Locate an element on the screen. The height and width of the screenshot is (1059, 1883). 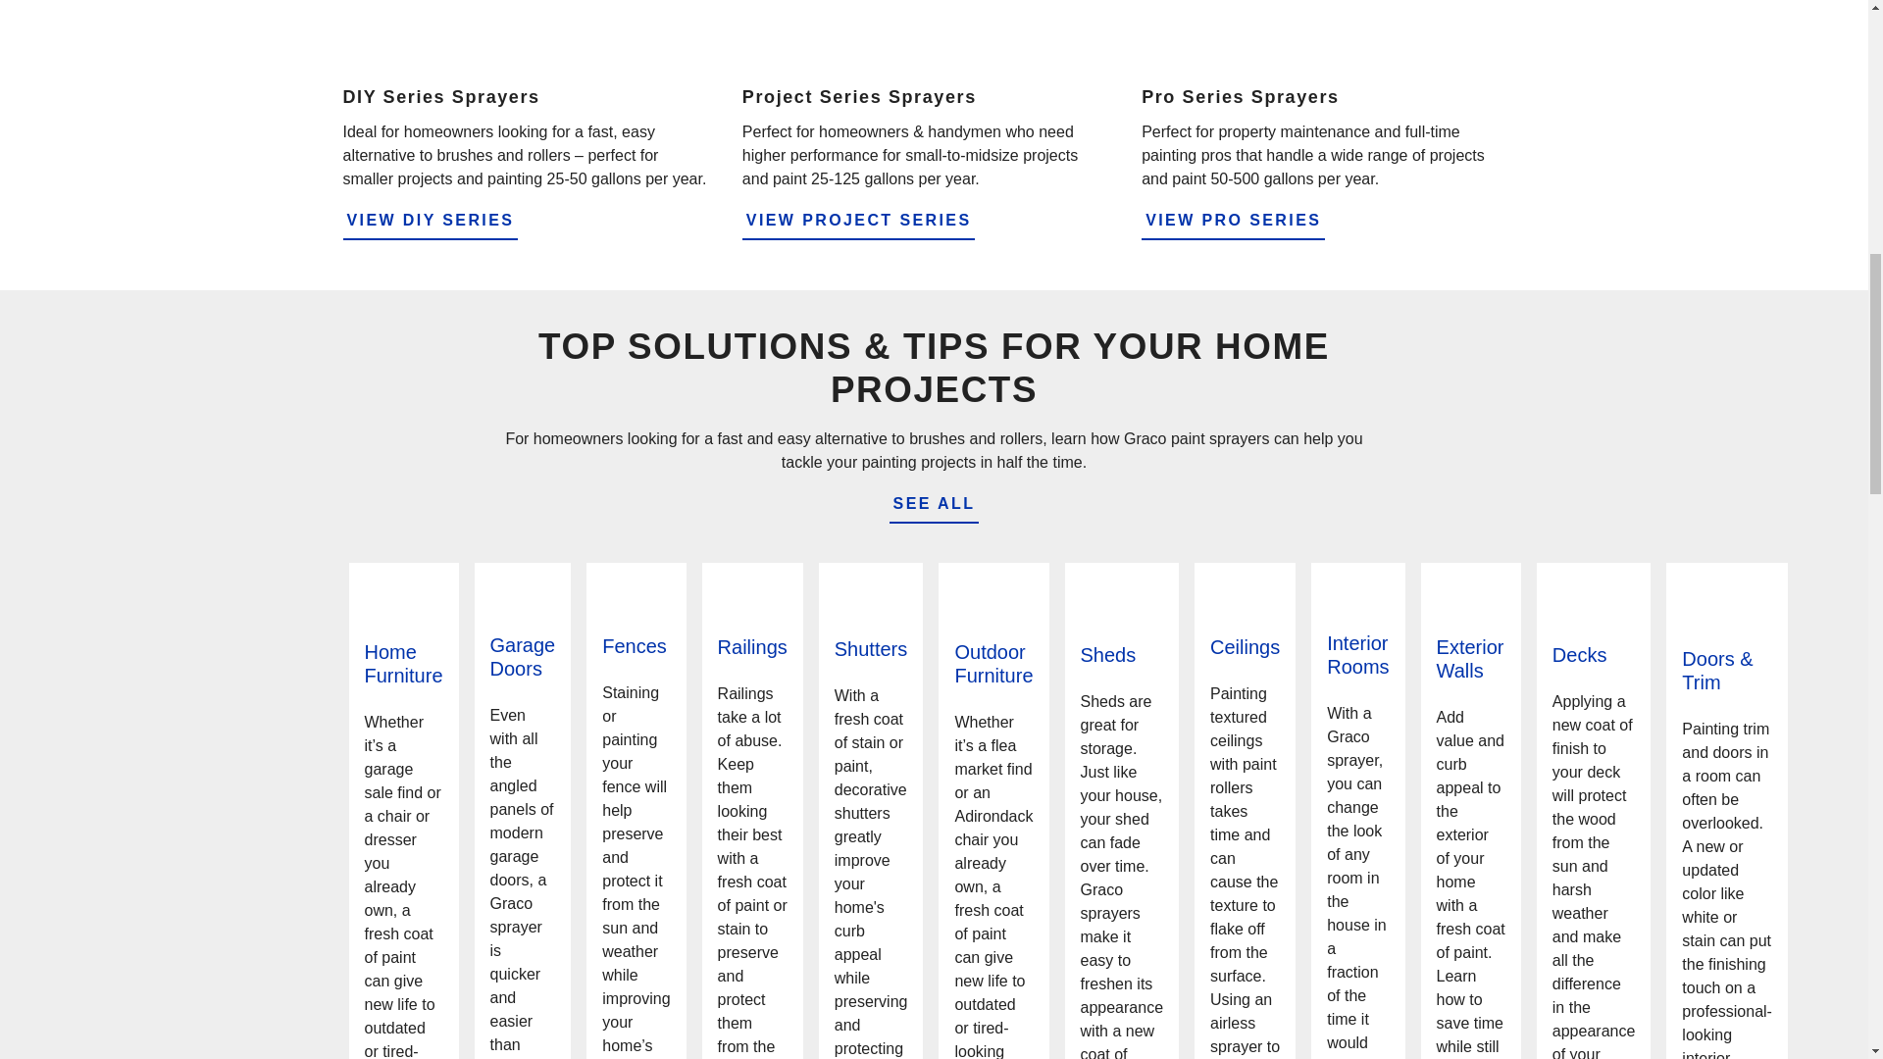
Outdoor Furniture is located at coordinates (992, 663).